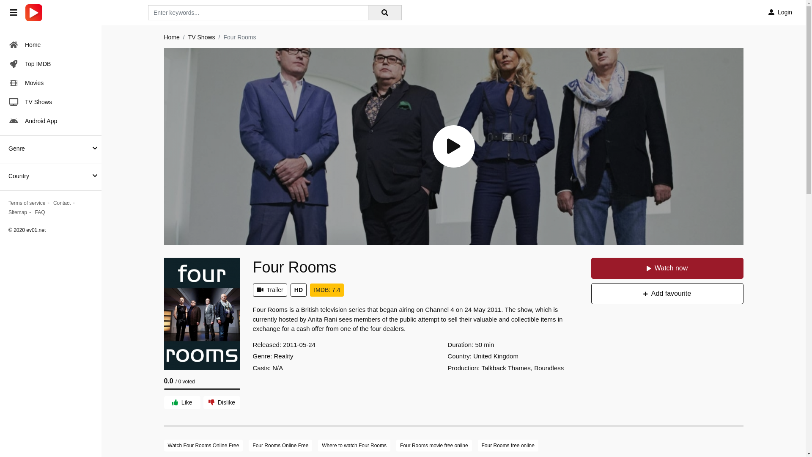 This screenshot has height=457, width=812. Describe the element at coordinates (51, 64) in the screenshot. I see `Top IMDB` at that location.